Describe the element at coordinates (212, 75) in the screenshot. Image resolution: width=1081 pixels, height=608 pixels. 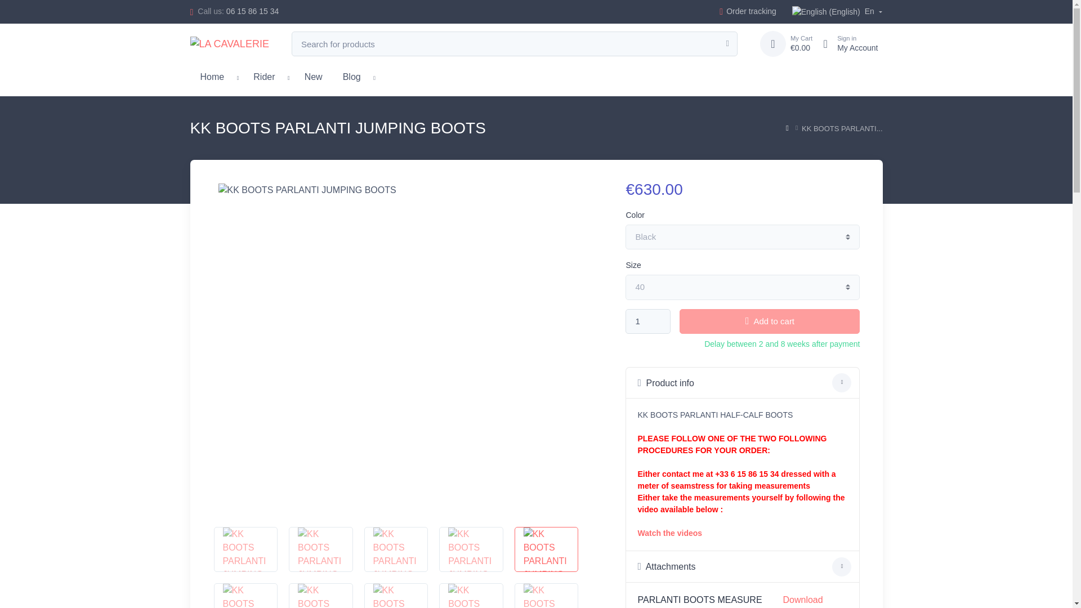
I see `06 15 86 15 34` at that location.